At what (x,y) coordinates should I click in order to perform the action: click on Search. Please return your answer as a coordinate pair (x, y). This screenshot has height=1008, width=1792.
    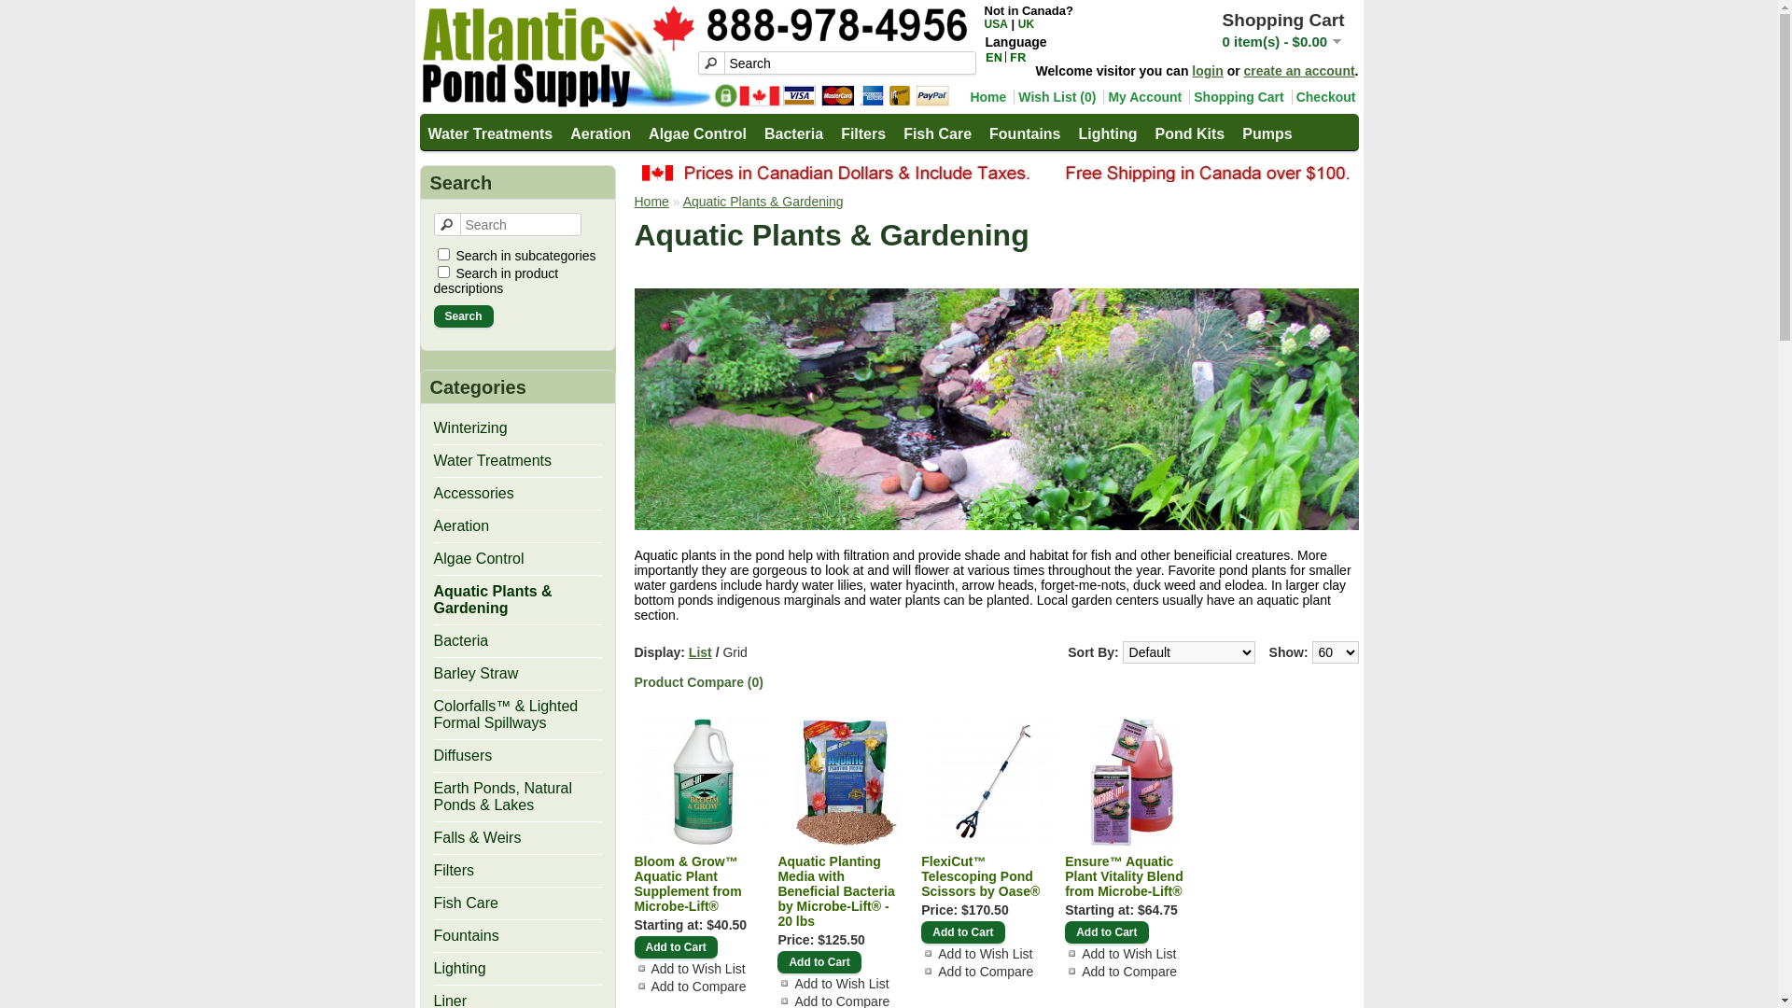
    Looking at the image, I should click on (837, 63).